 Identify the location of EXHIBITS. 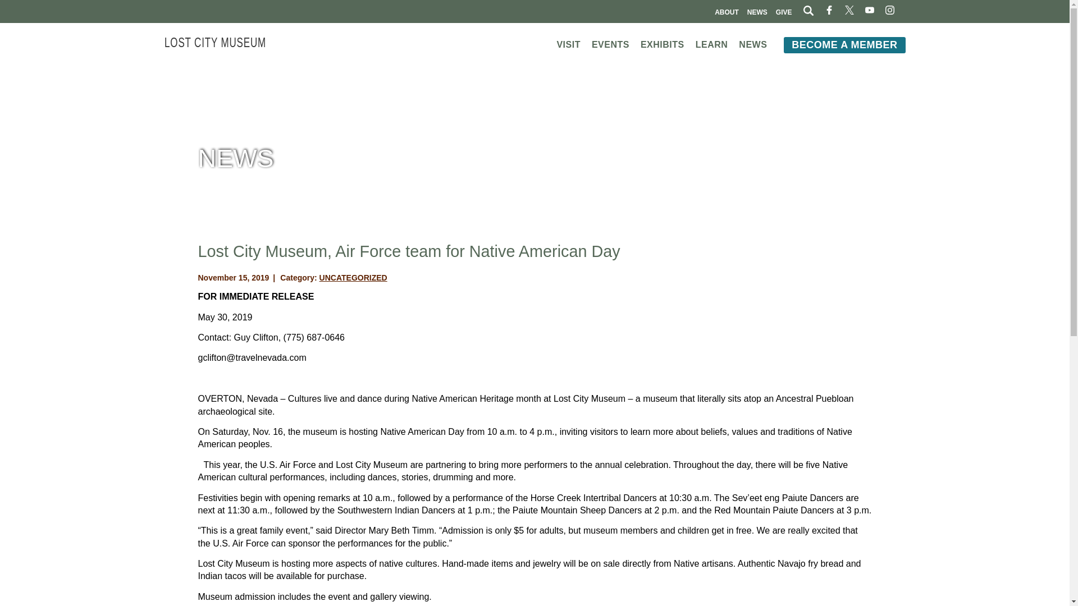
(663, 44).